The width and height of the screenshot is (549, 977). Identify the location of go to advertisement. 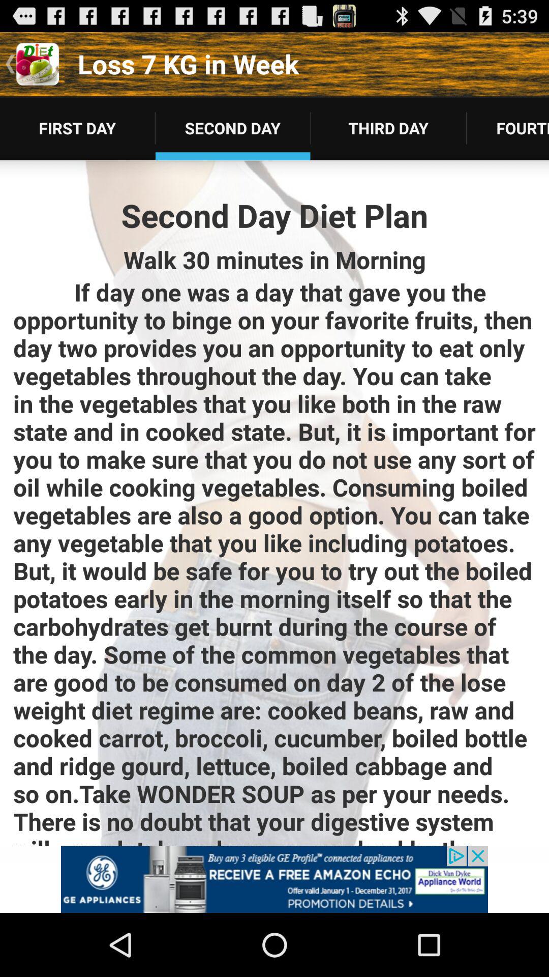
(274, 879).